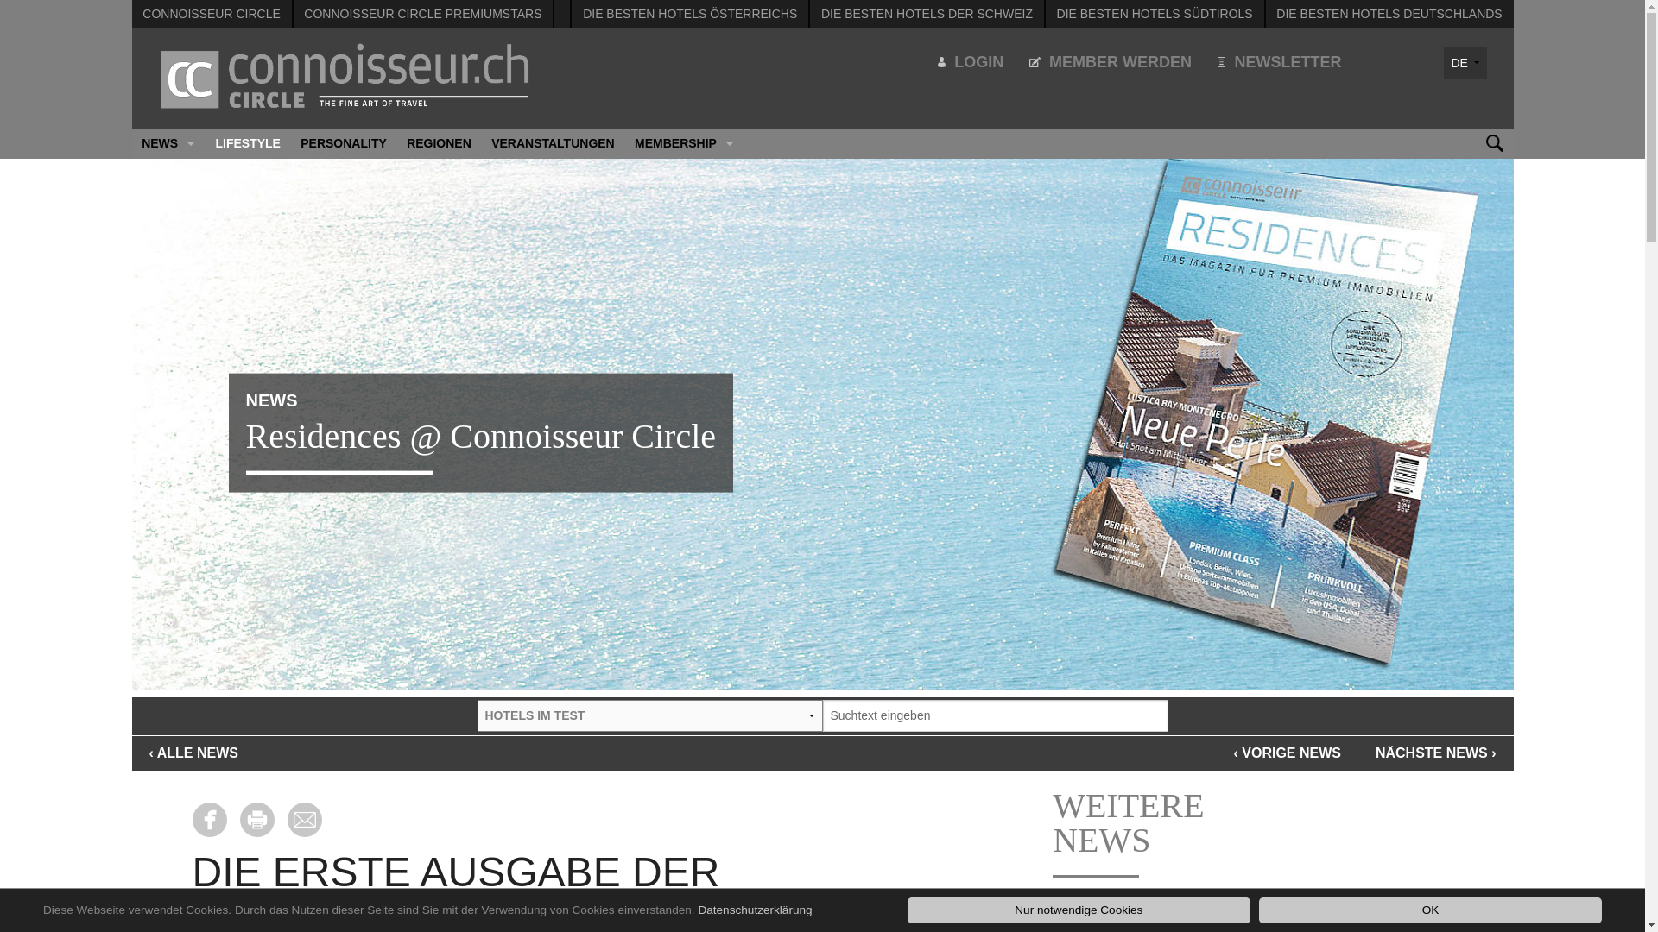 The width and height of the screenshot is (1658, 932). Describe the element at coordinates (684, 174) in the screenshot. I see `MEMBER VORTEILE` at that location.